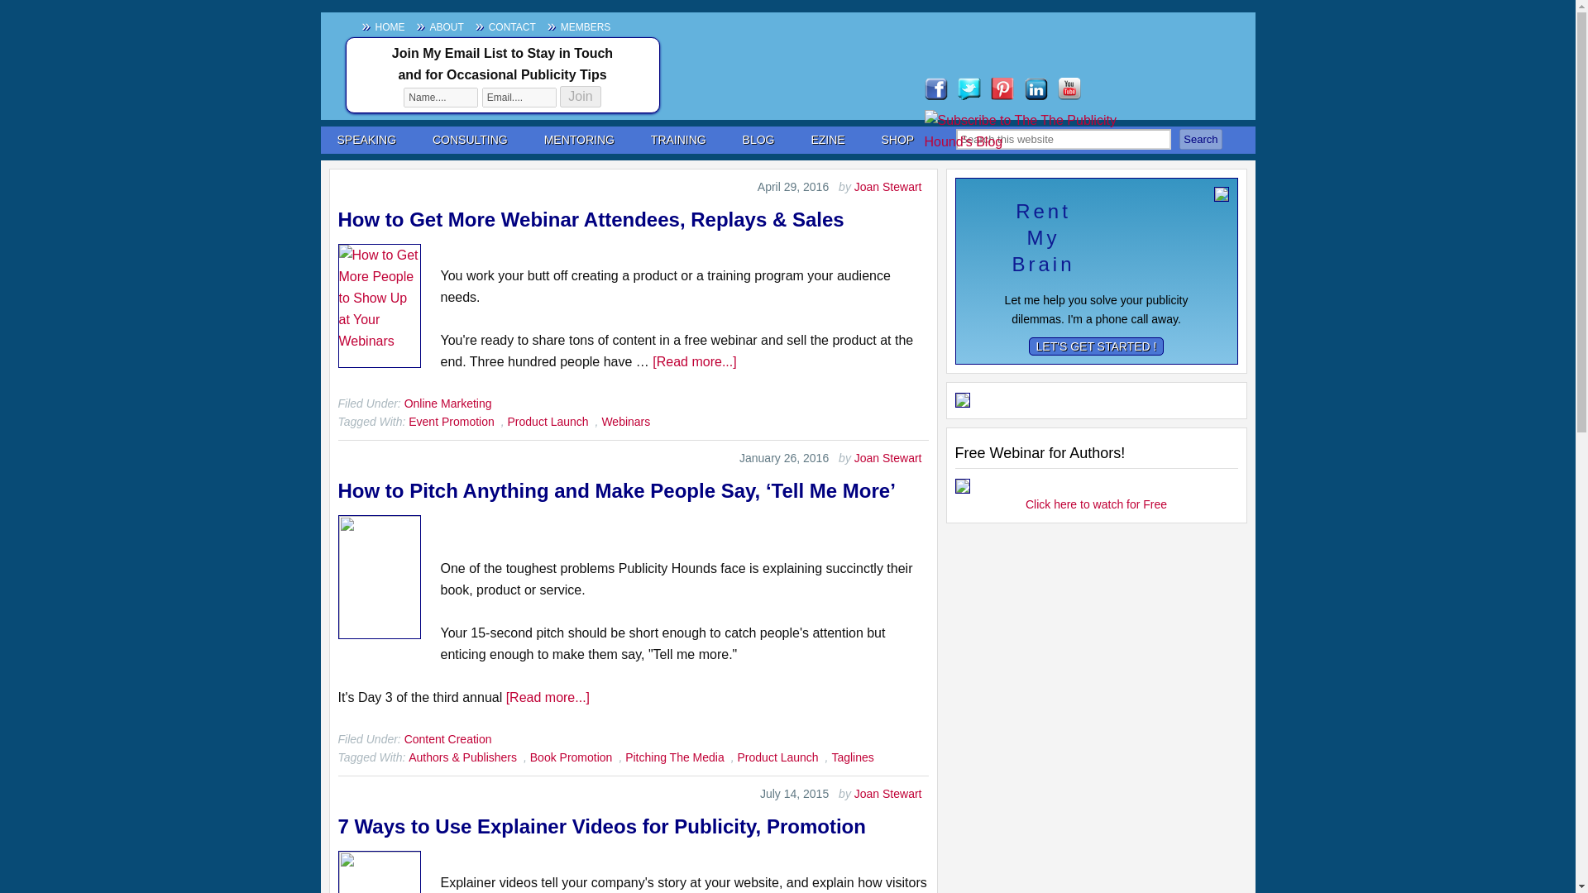 The image size is (1588, 893). I want to click on Product Launch, so click(778, 757).